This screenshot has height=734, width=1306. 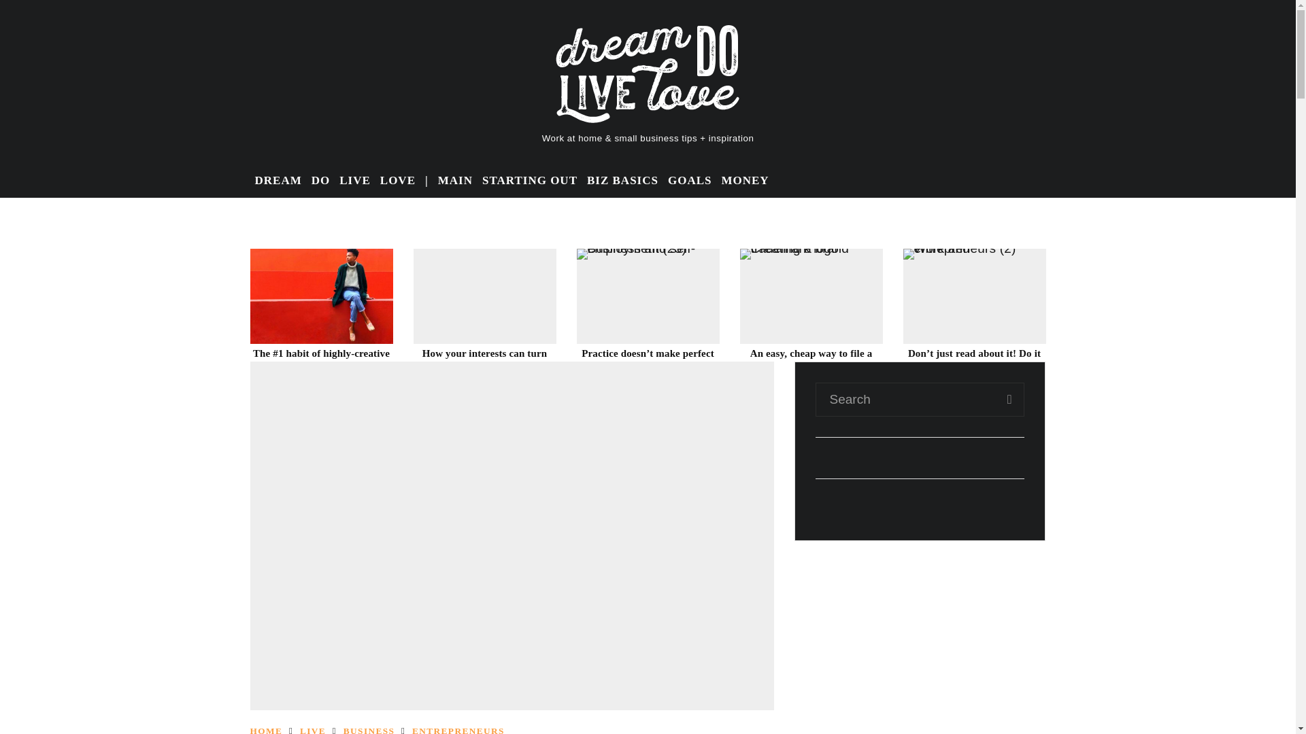 What do you see at coordinates (313, 730) in the screenshot?
I see `LIVE` at bounding box center [313, 730].